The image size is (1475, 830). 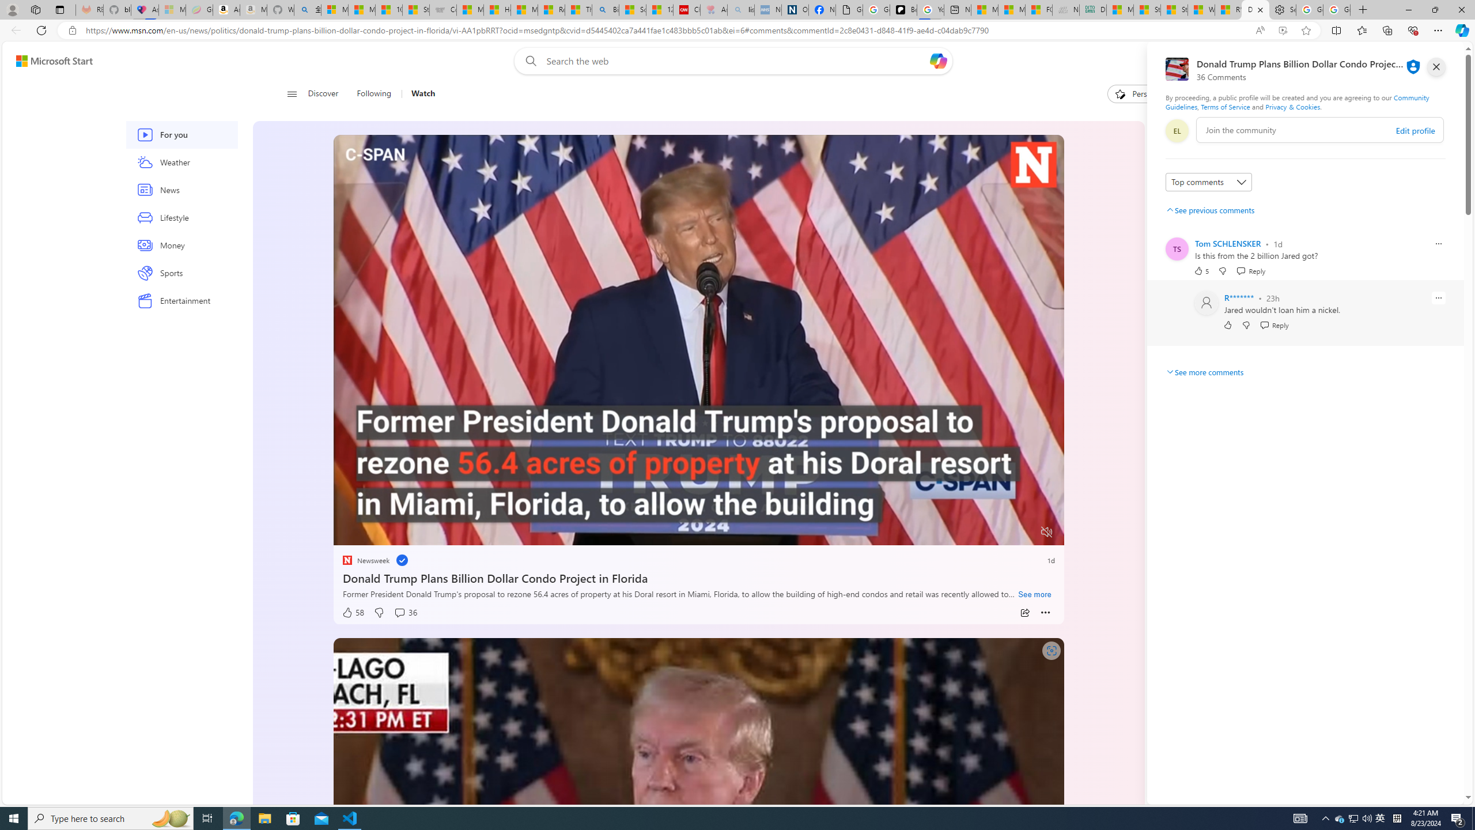 I want to click on close, so click(x=1436, y=67).